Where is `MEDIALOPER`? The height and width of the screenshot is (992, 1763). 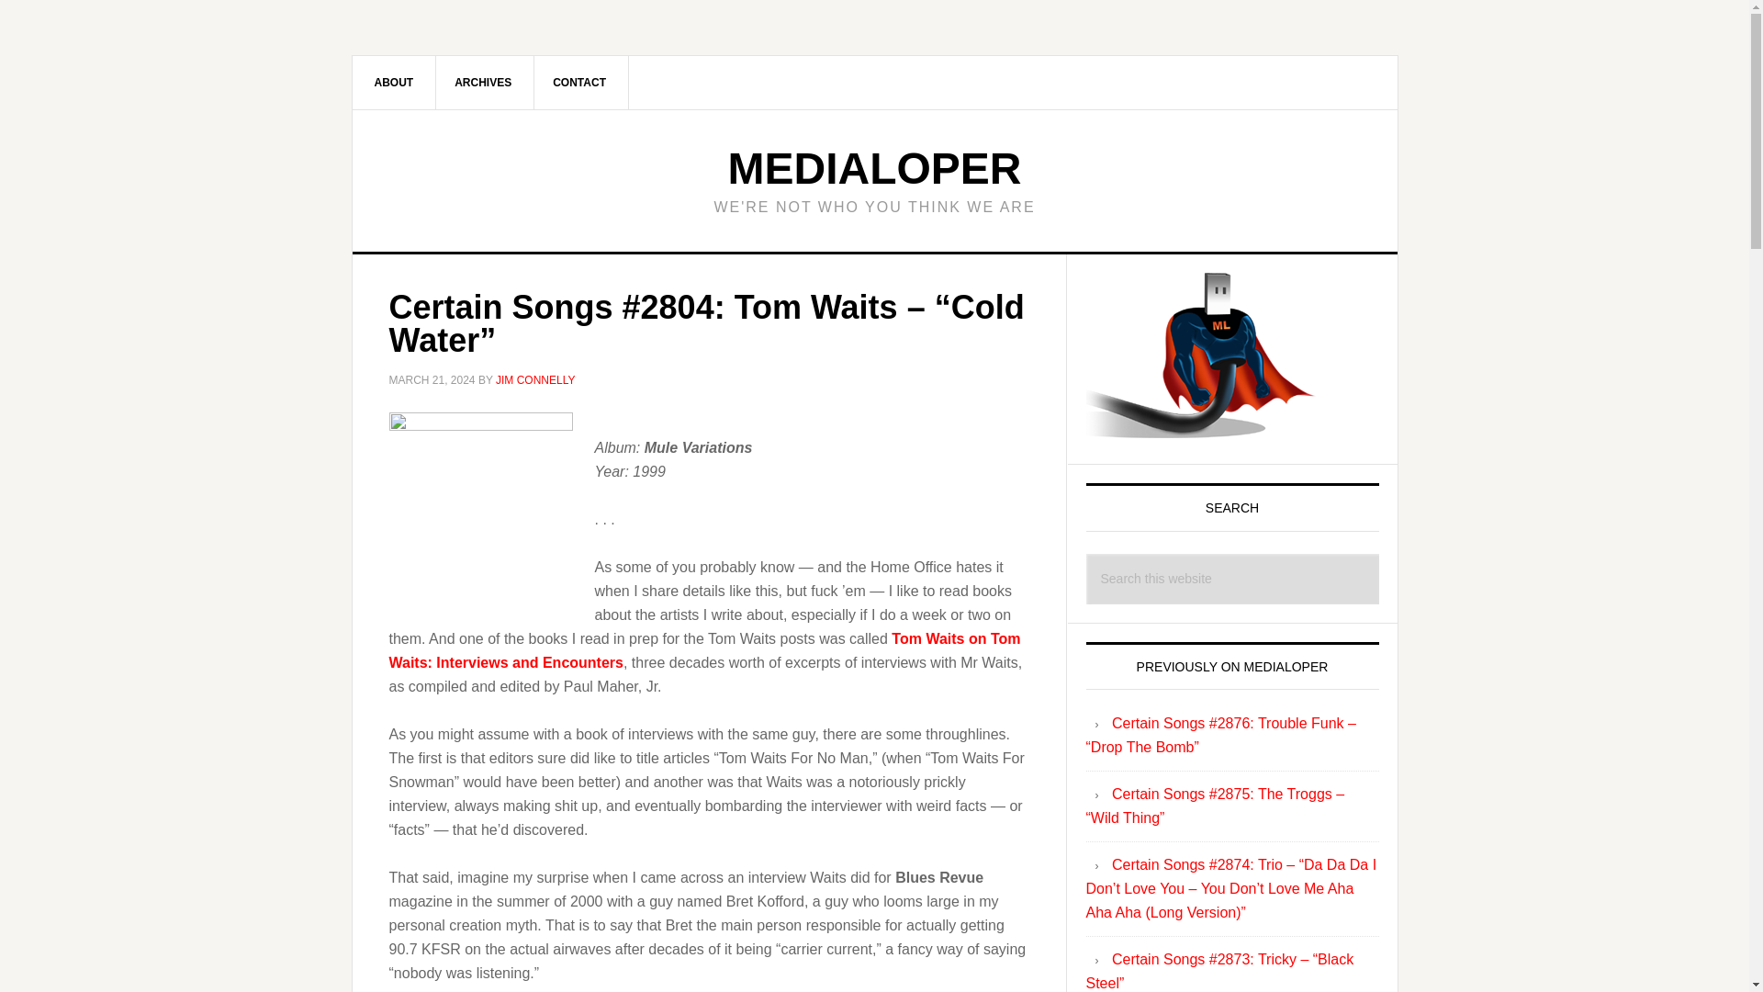
MEDIALOPER is located at coordinates (873, 167).